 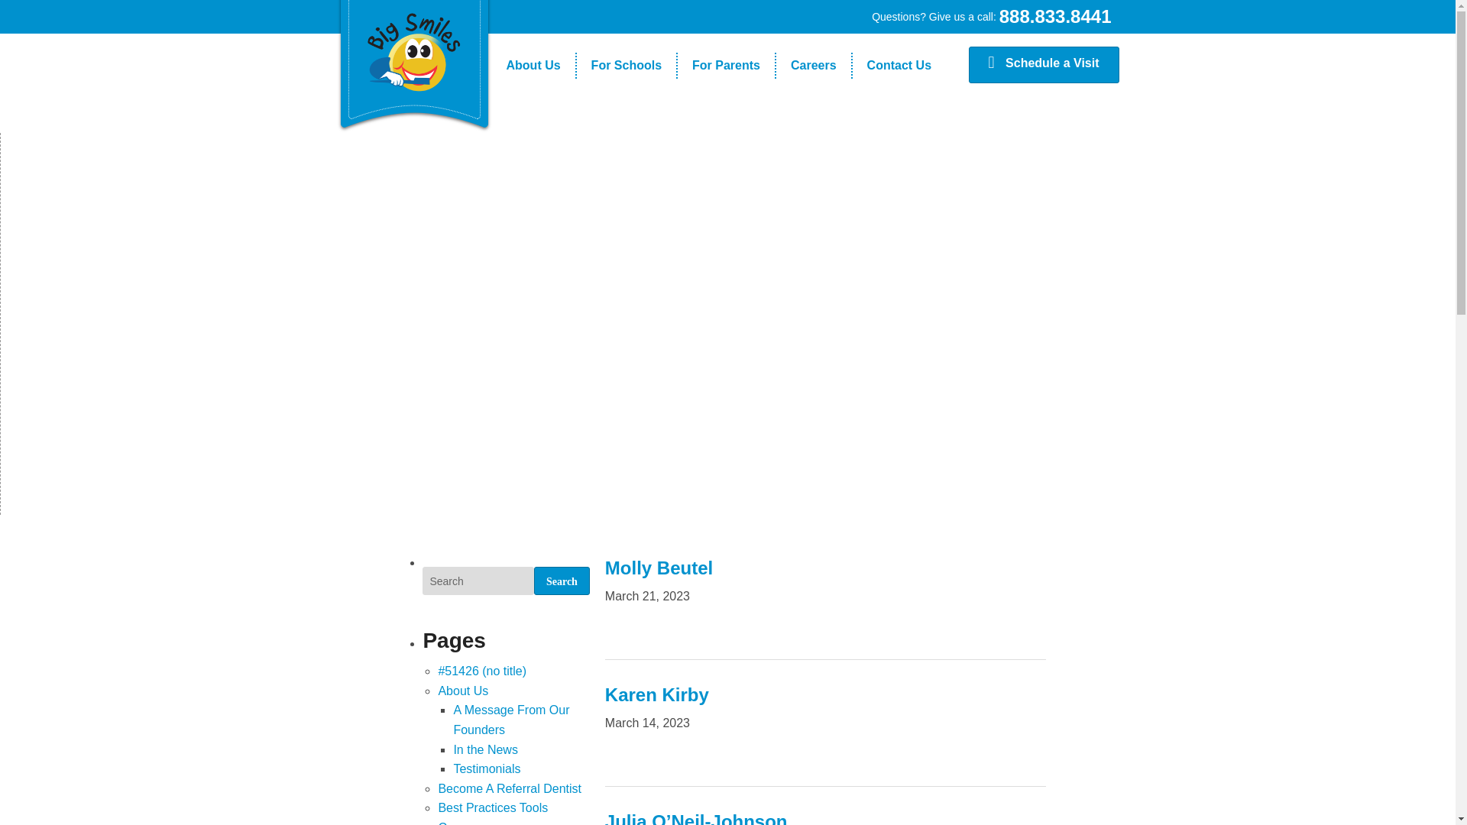 I want to click on A Message From Our Founders, so click(x=533, y=92).